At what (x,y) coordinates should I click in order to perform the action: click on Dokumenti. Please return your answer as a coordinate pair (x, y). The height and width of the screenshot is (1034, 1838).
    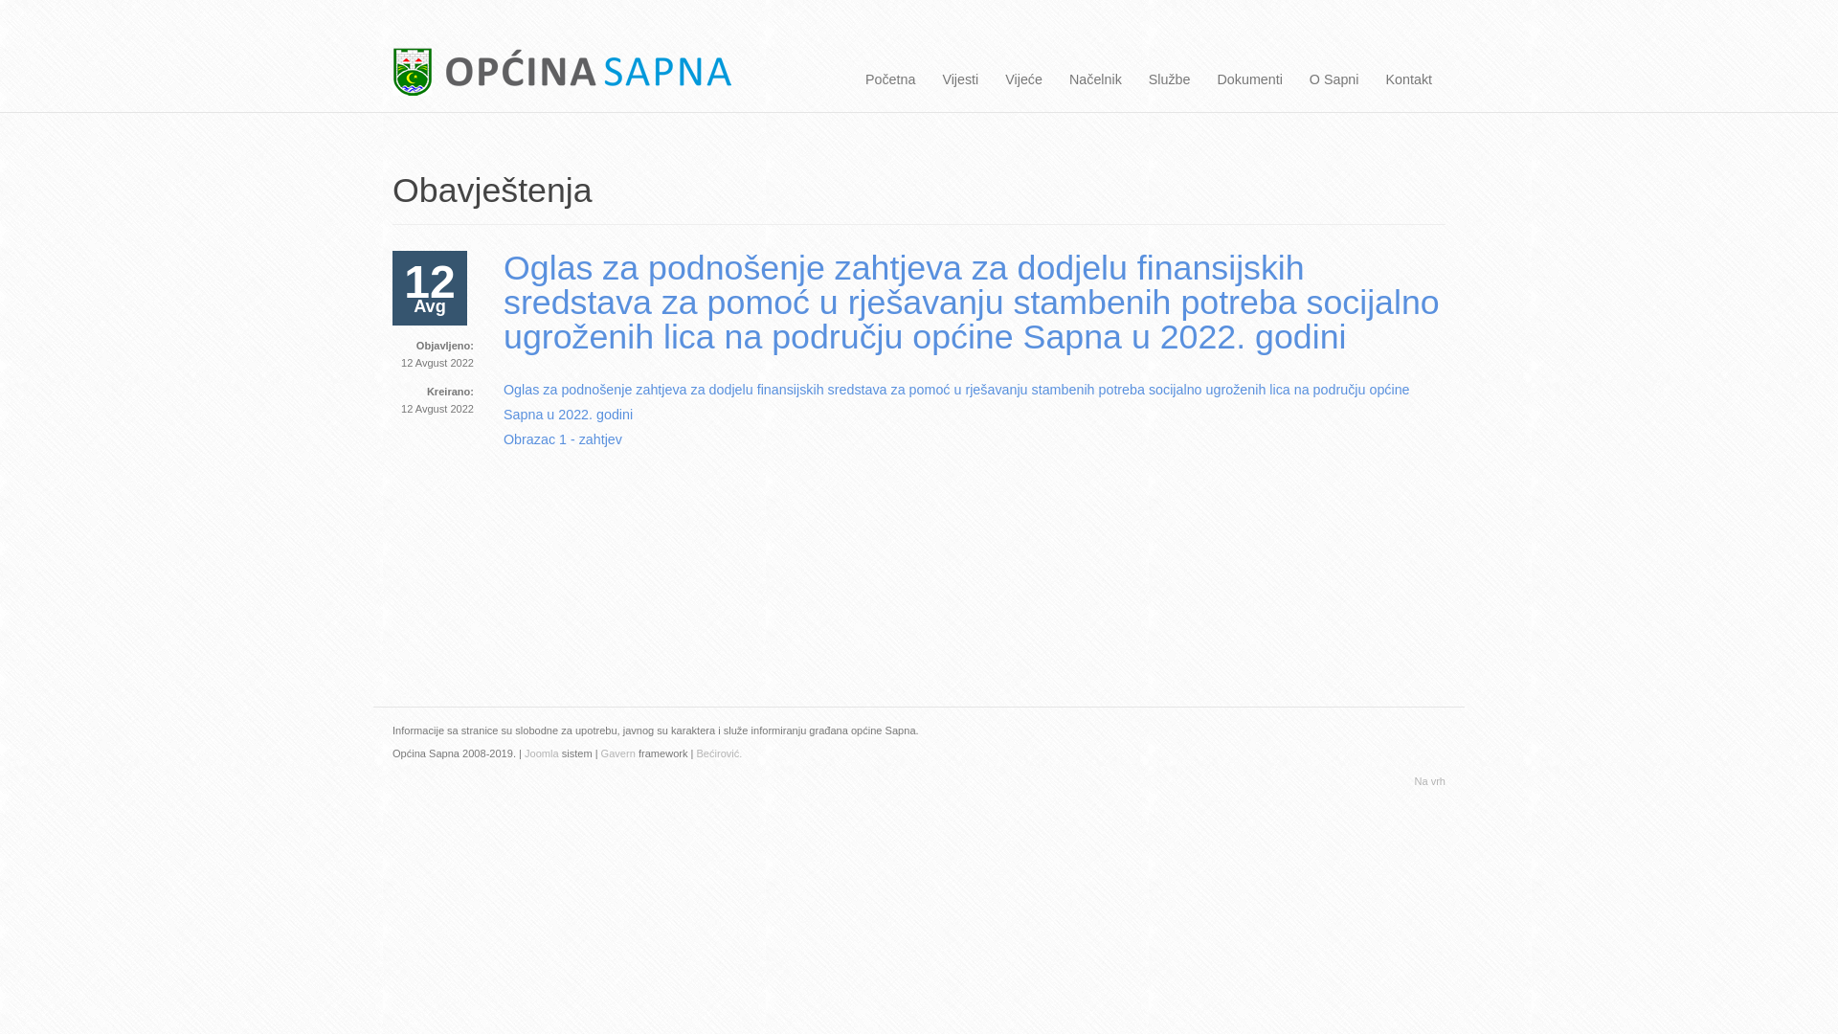
    Looking at the image, I should click on (1250, 80).